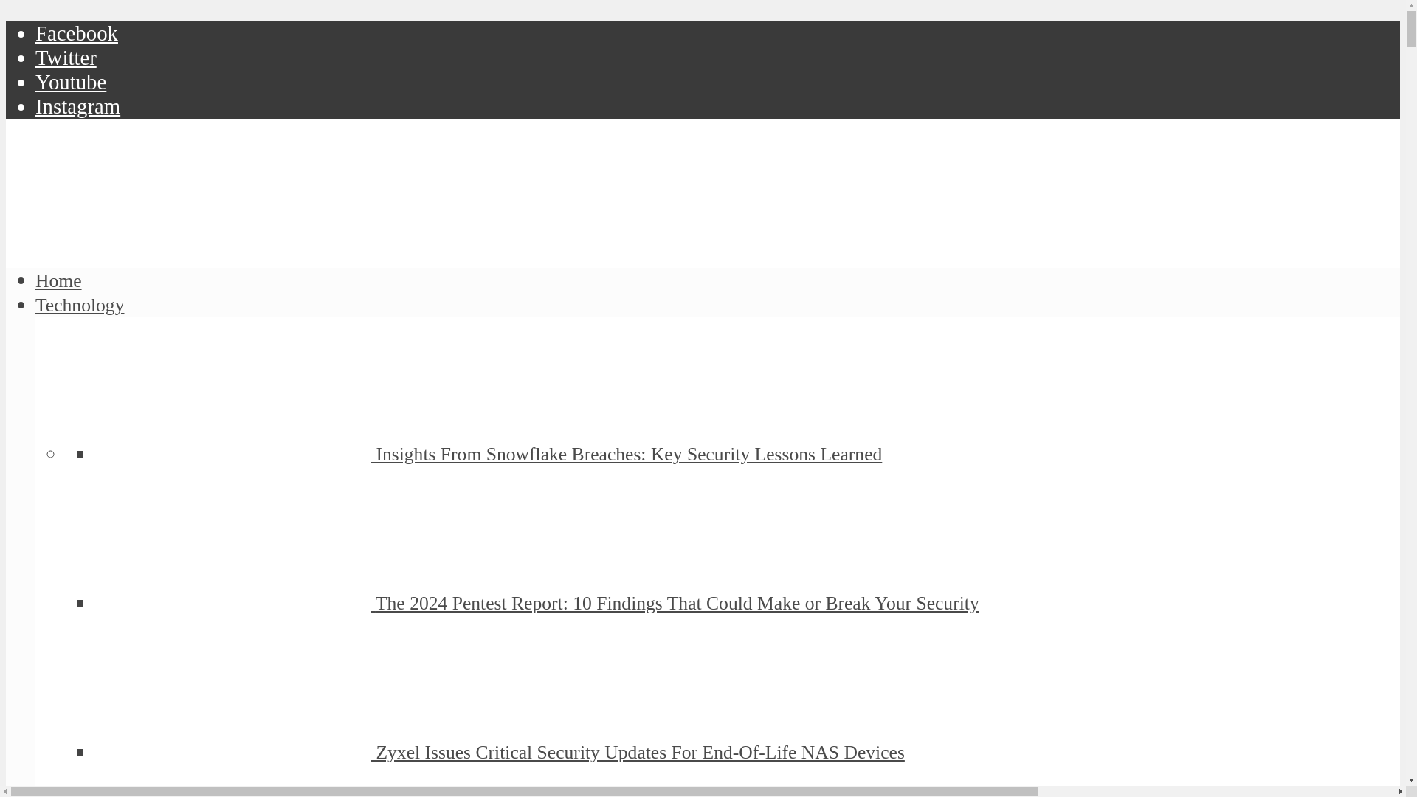 The width and height of the screenshot is (1417, 797). Describe the element at coordinates (78, 106) in the screenshot. I see `Instagram` at that location.